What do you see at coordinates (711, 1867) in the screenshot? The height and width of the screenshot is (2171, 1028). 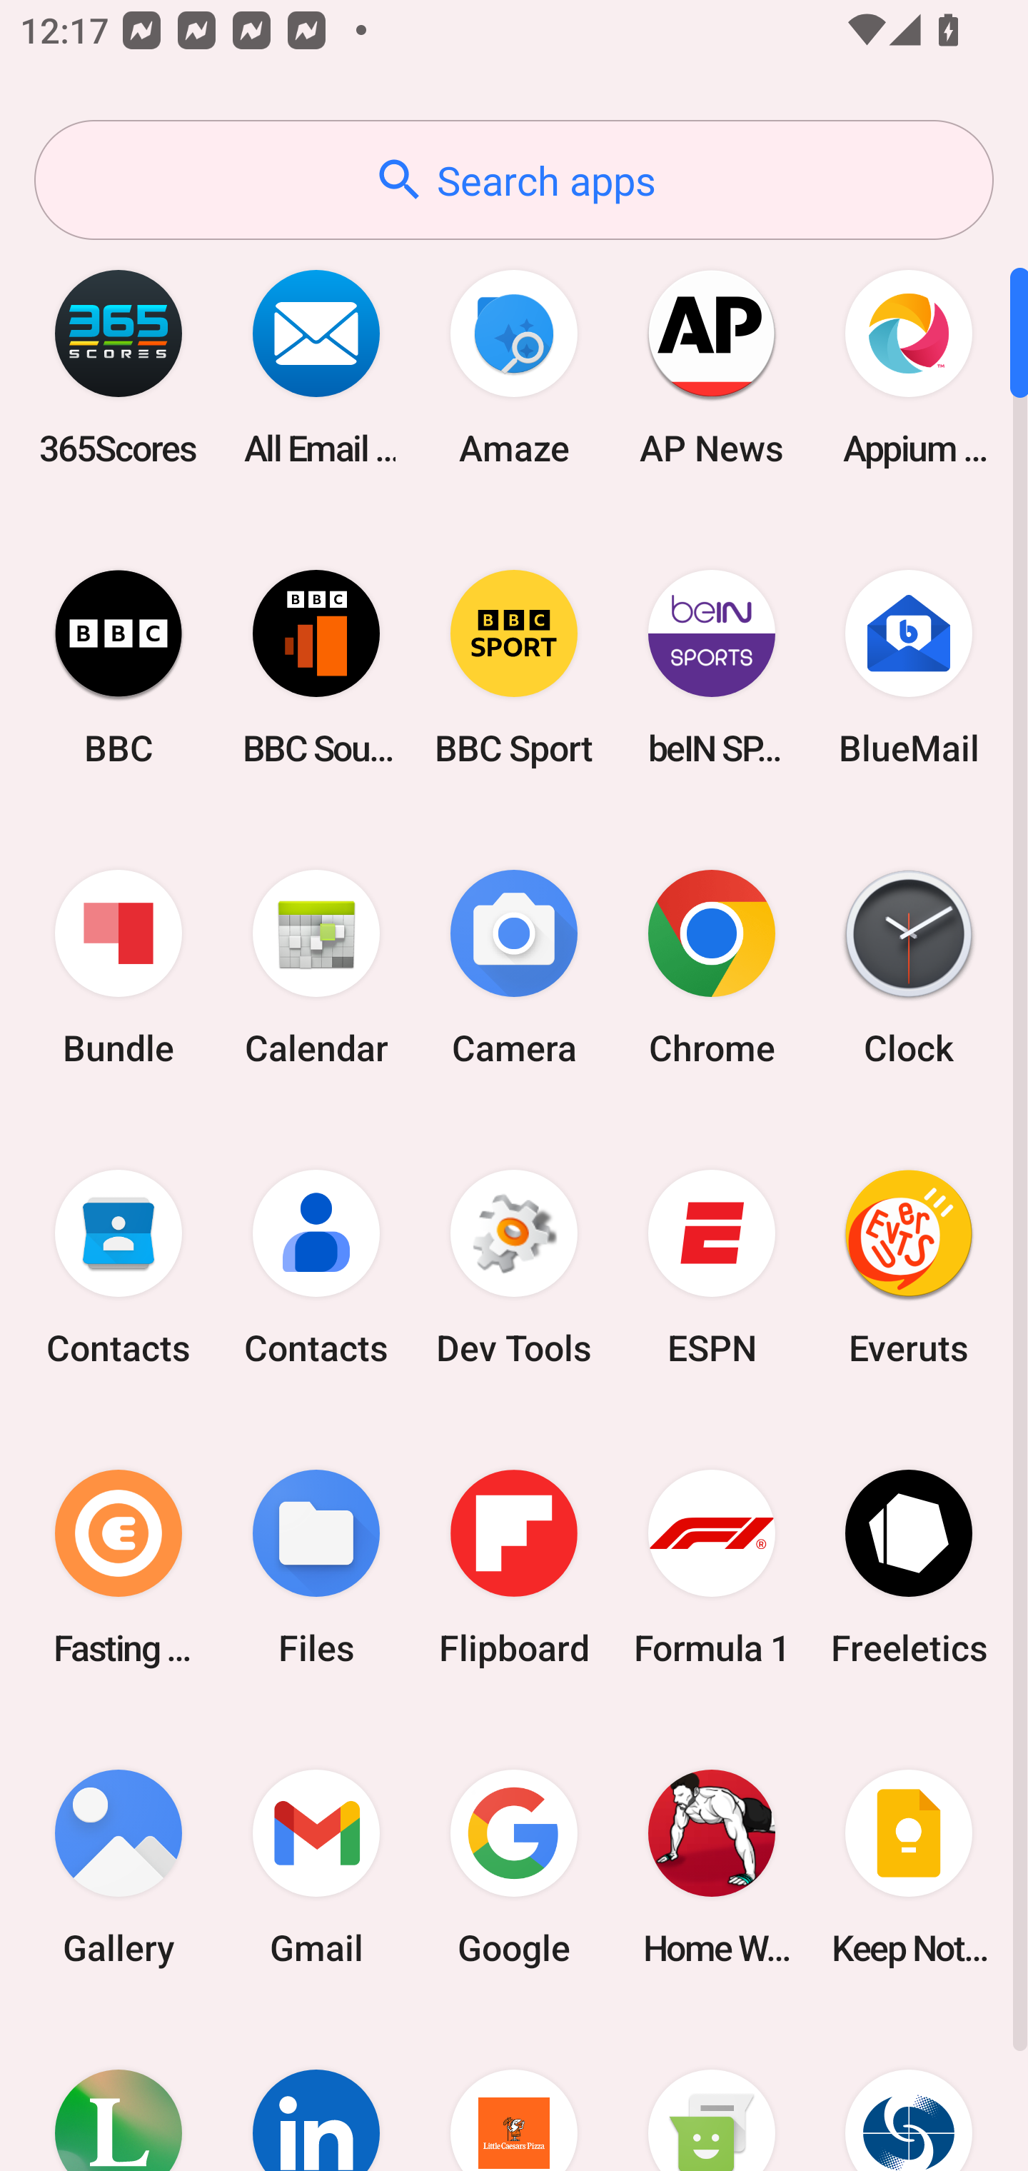 I see `Home Workout` at bounding box center [711, 1867].